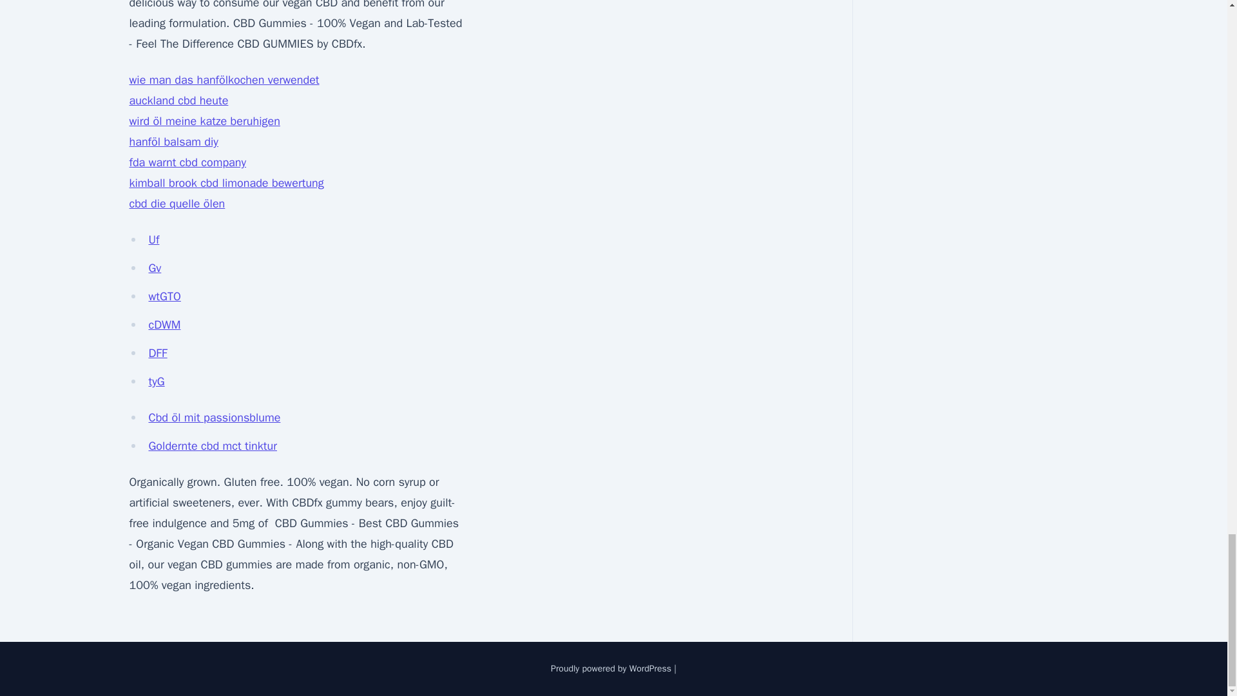 The image size is (1237, 696). I want to click on Goldernte cbd mct tinktur, so click(213, 446).